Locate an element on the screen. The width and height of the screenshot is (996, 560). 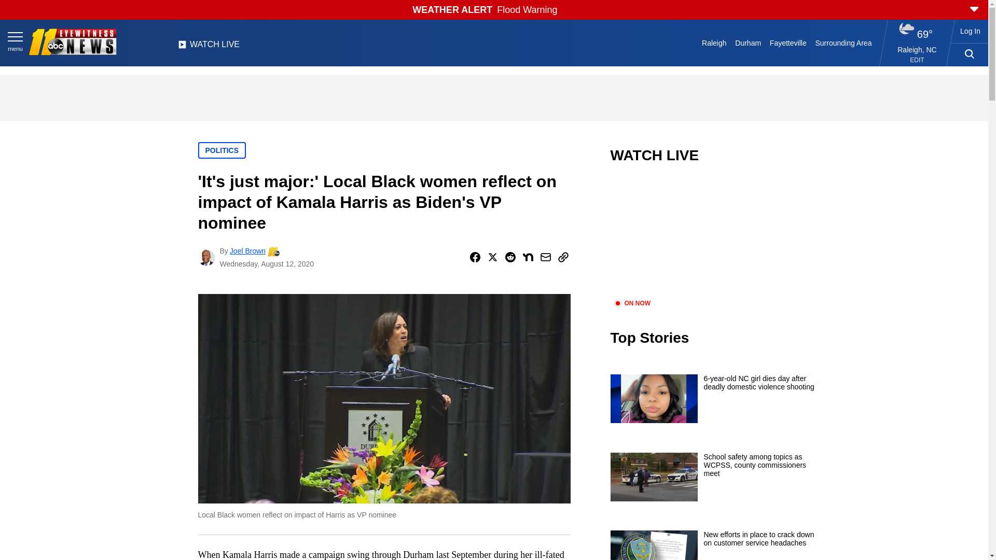
EDIT is located at coordinates (917, 60).